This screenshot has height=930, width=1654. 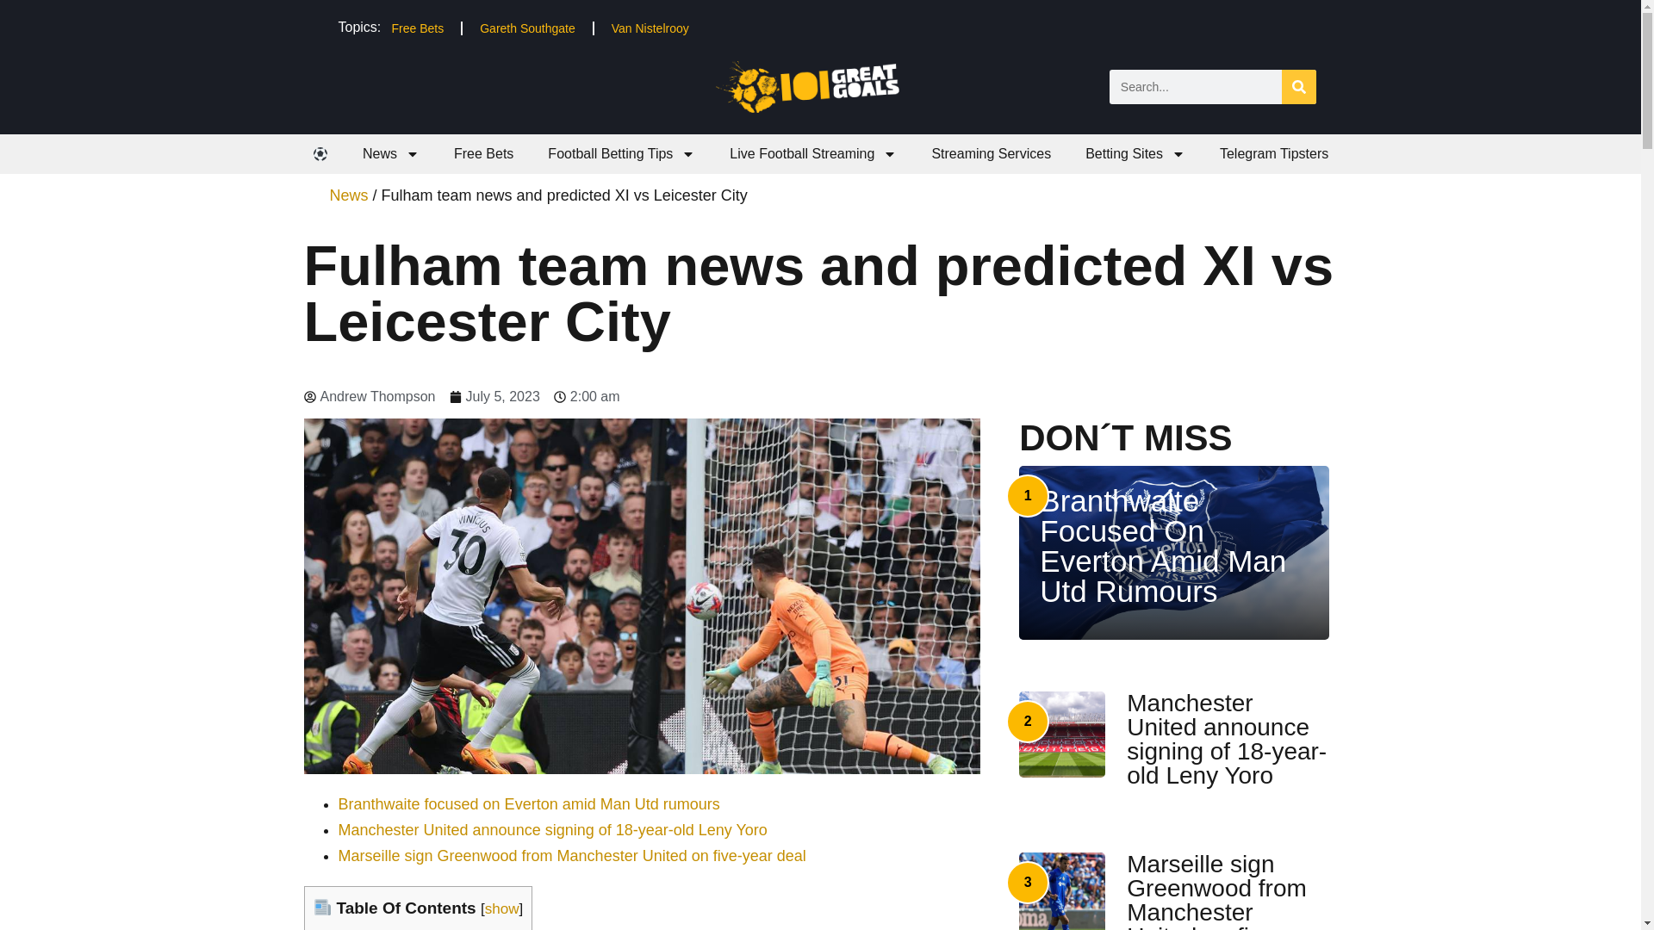 I want to click on Betting Sites, so click(x=1135, y=153).